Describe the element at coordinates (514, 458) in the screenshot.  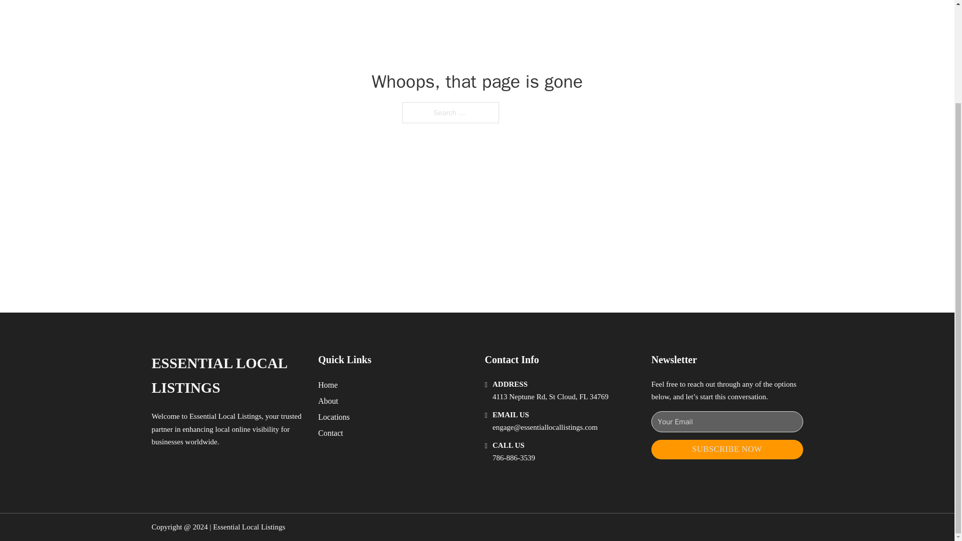
I see `786-886-3539` at that location.